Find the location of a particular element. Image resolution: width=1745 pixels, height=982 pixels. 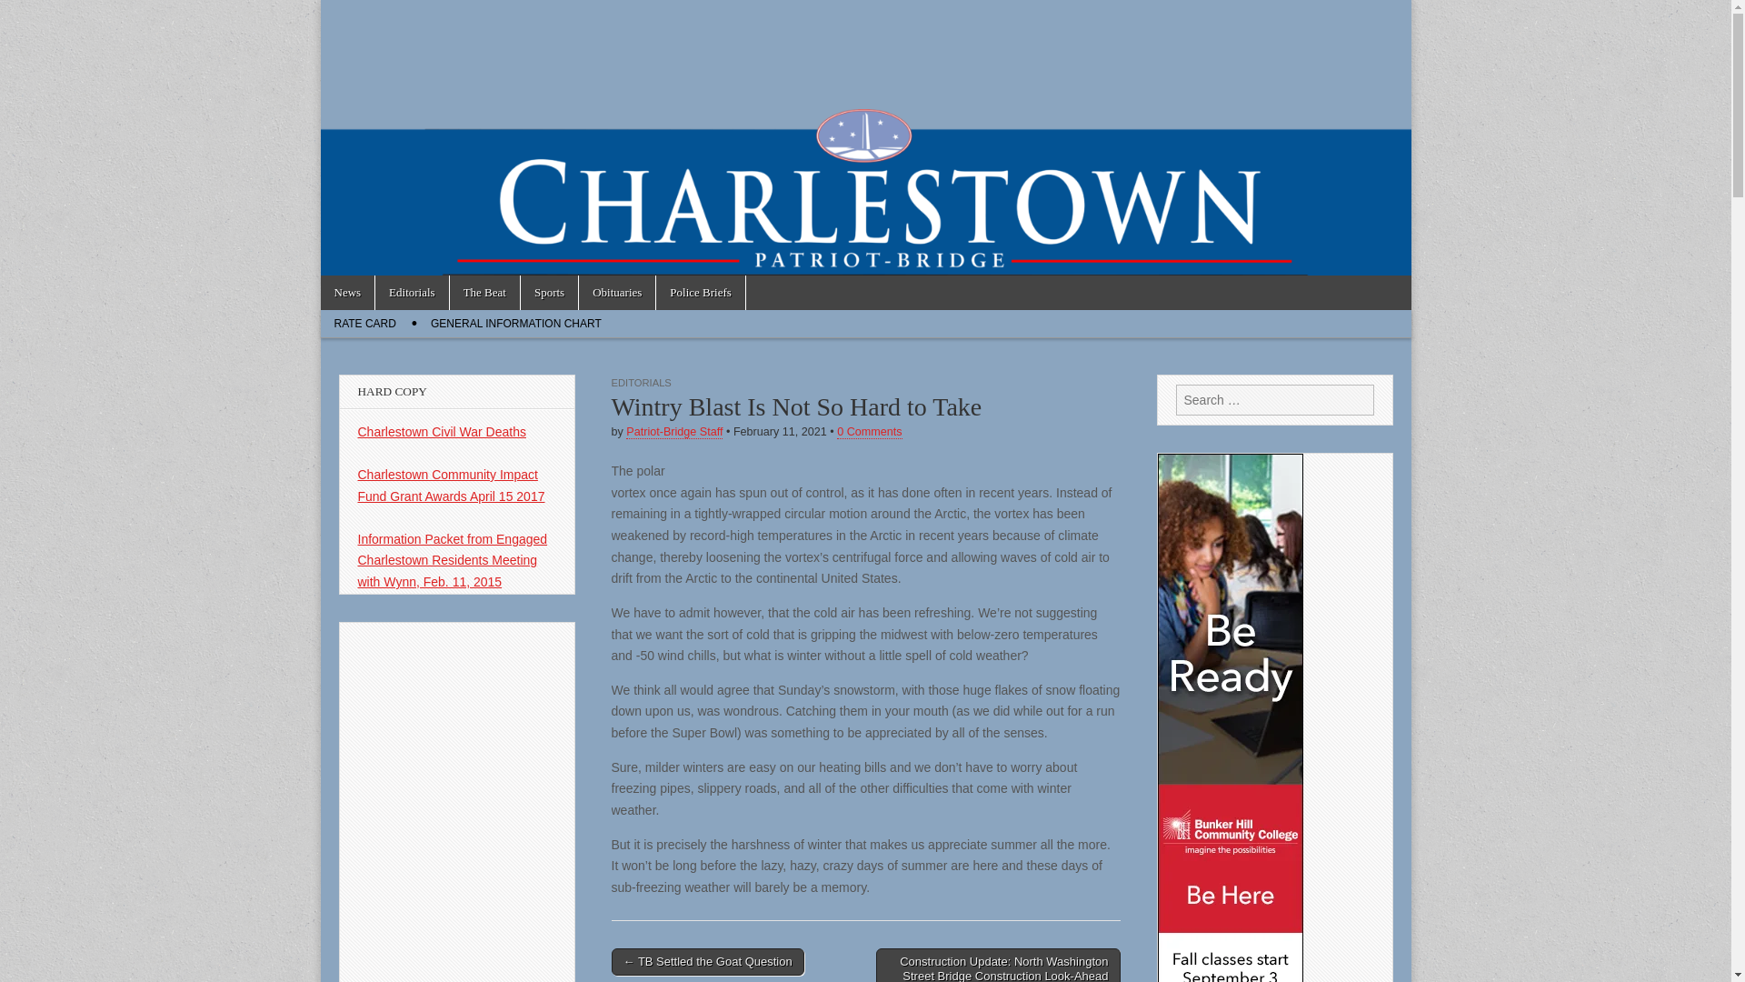

Obituaries is located at coordinates (617, 293).